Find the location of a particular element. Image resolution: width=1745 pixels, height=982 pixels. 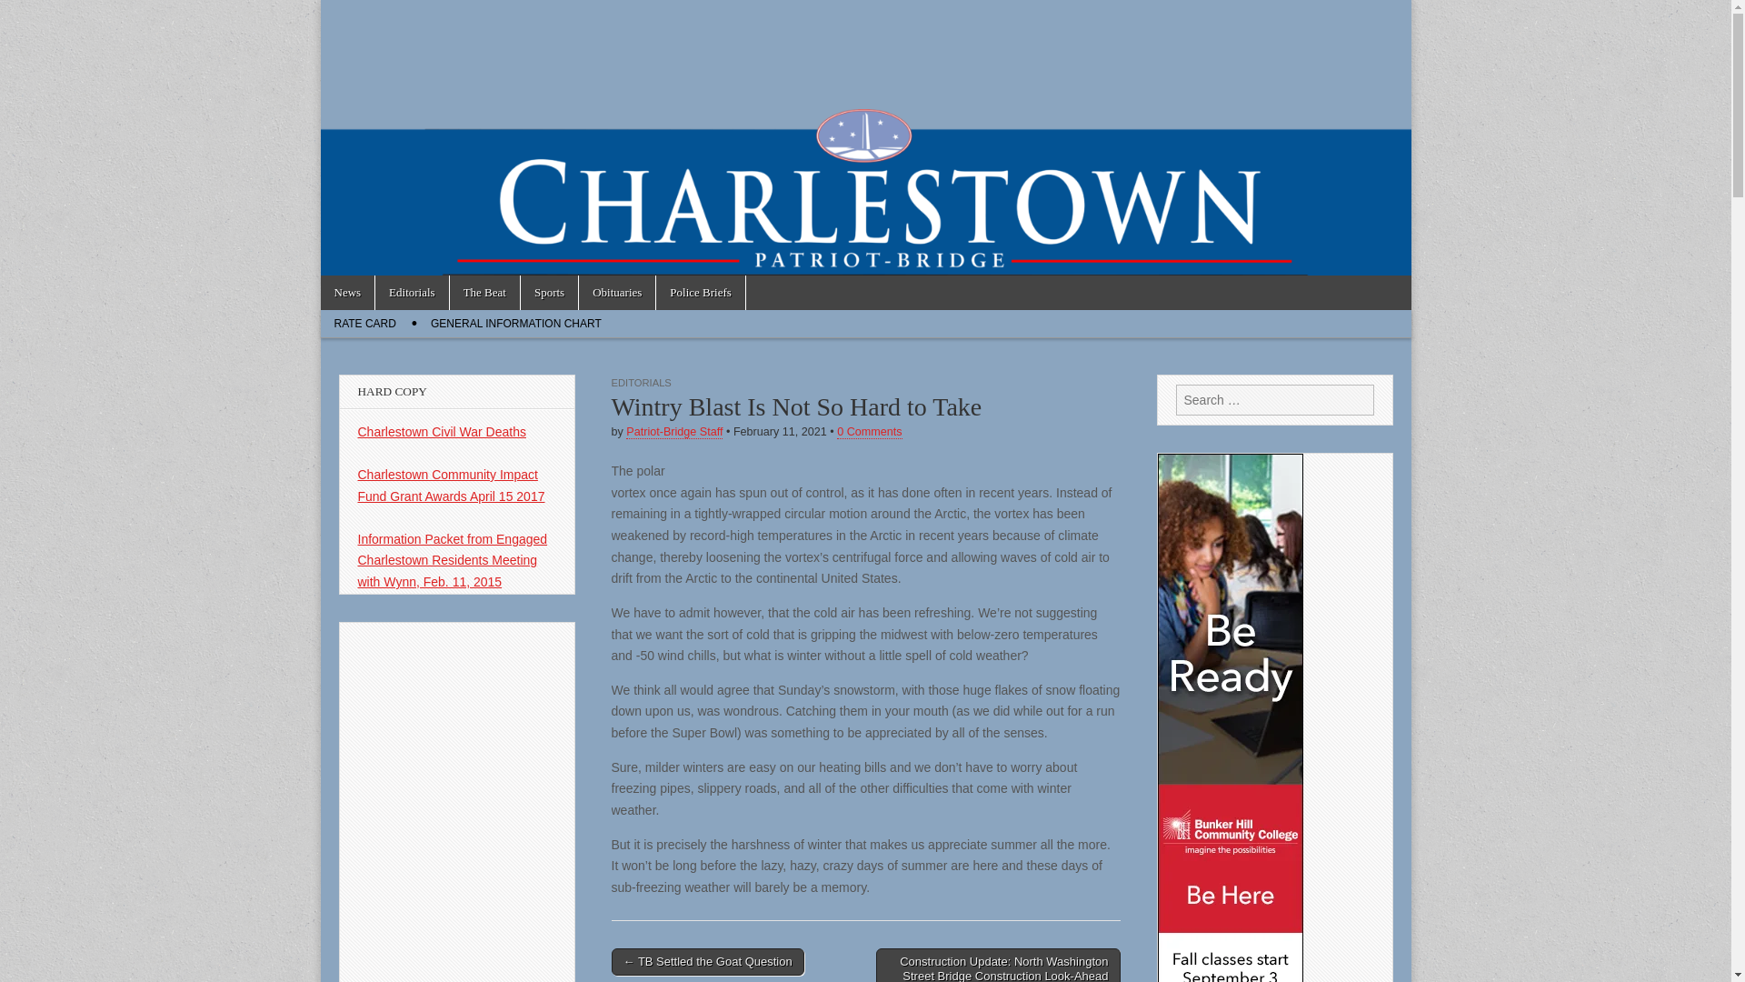

Obituaries is located at coordinates (617, 293).